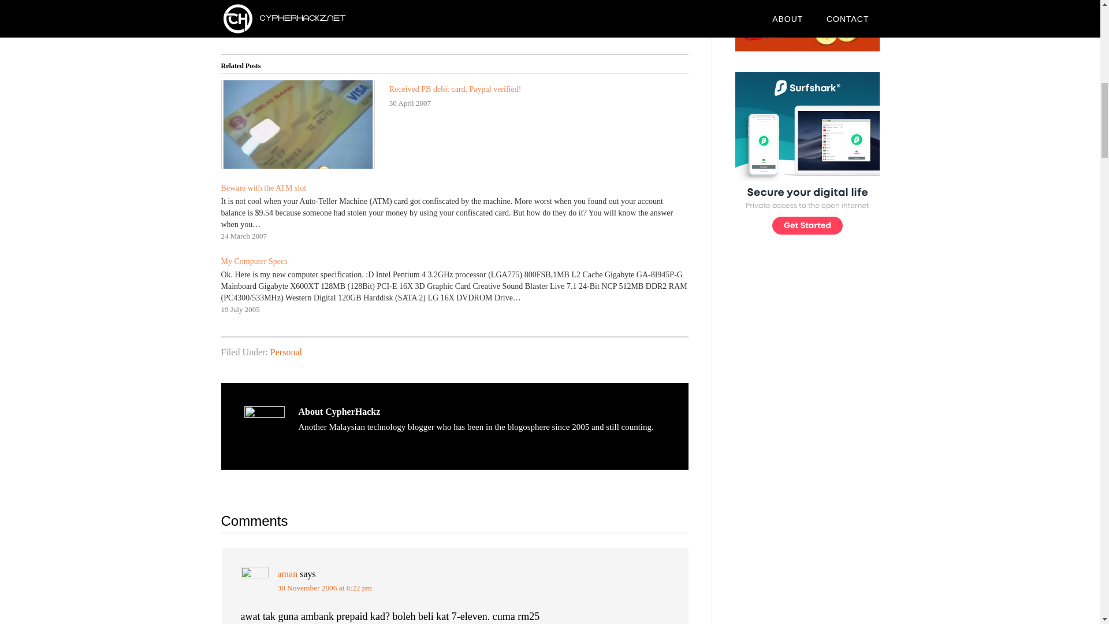 This screenshot has height=624, width=1109. What do you see at coordinates (806, 25) in the screenshot?
I see `Public Gold Malaysia` at bounding box center [806, 25].